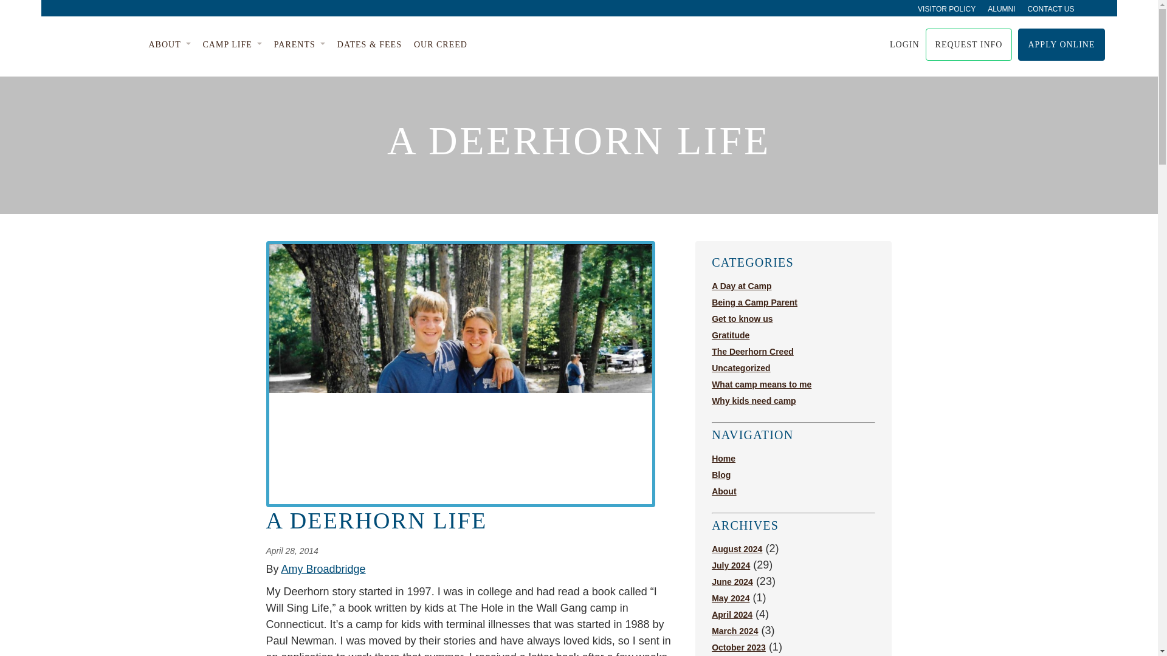 The image size is (1167, 656). Describe the element at coordinates (300, 45) in the screenshot. I see `PARENTS` at that location.